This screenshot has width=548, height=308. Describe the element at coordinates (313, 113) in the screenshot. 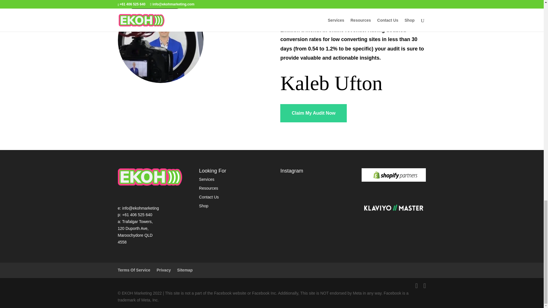

I see `Claim My Audit Now` at that location.